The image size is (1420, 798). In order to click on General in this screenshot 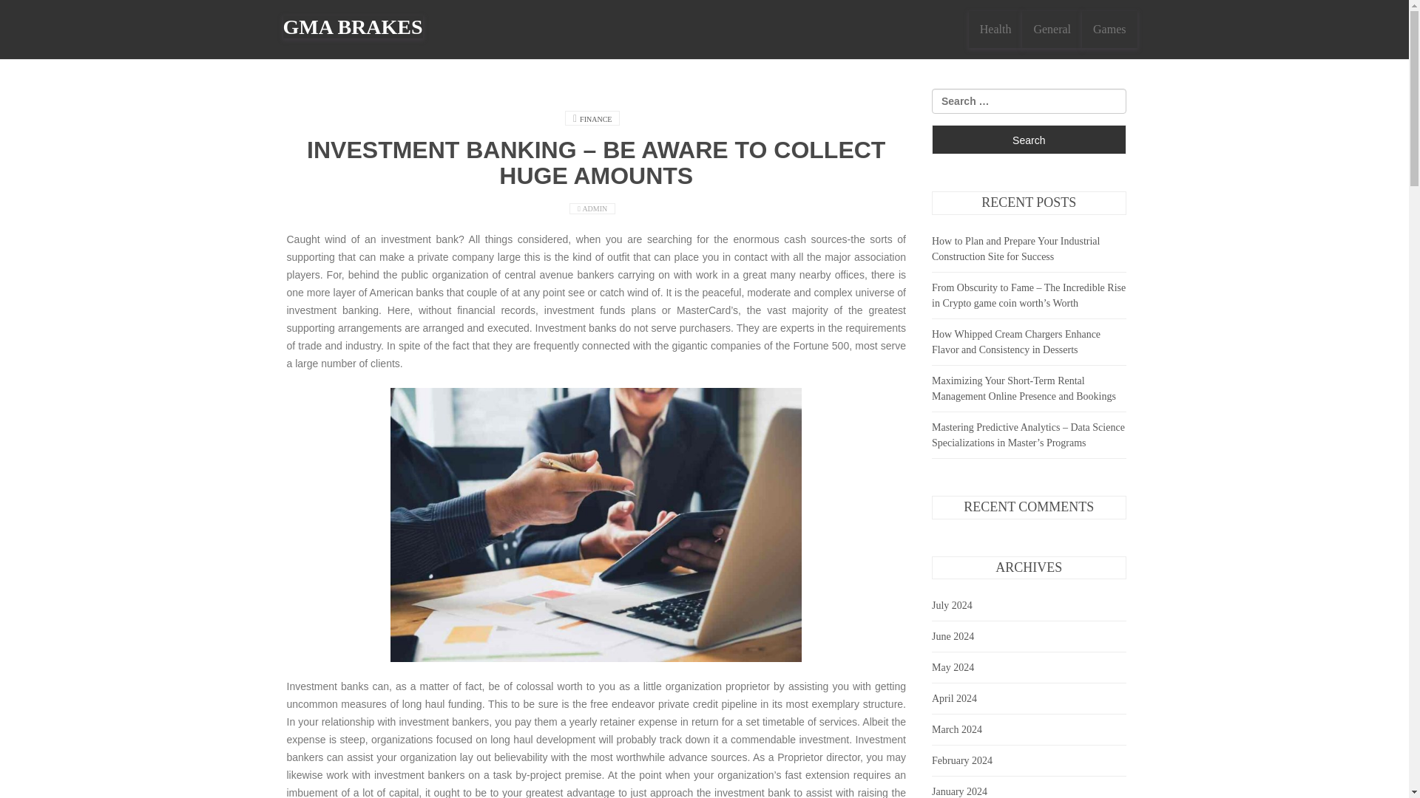, I will do `click(1052, 30)`.